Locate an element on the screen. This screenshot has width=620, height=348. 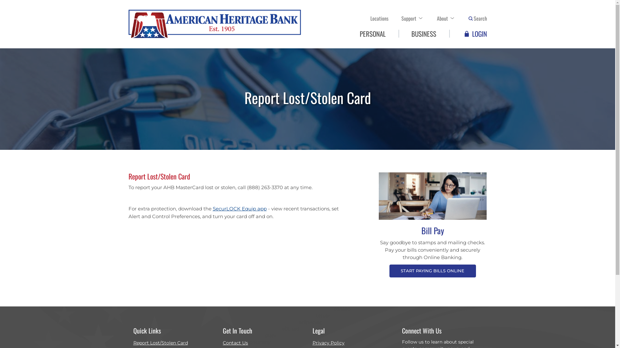
Locations is located at coordinates (379, 18).